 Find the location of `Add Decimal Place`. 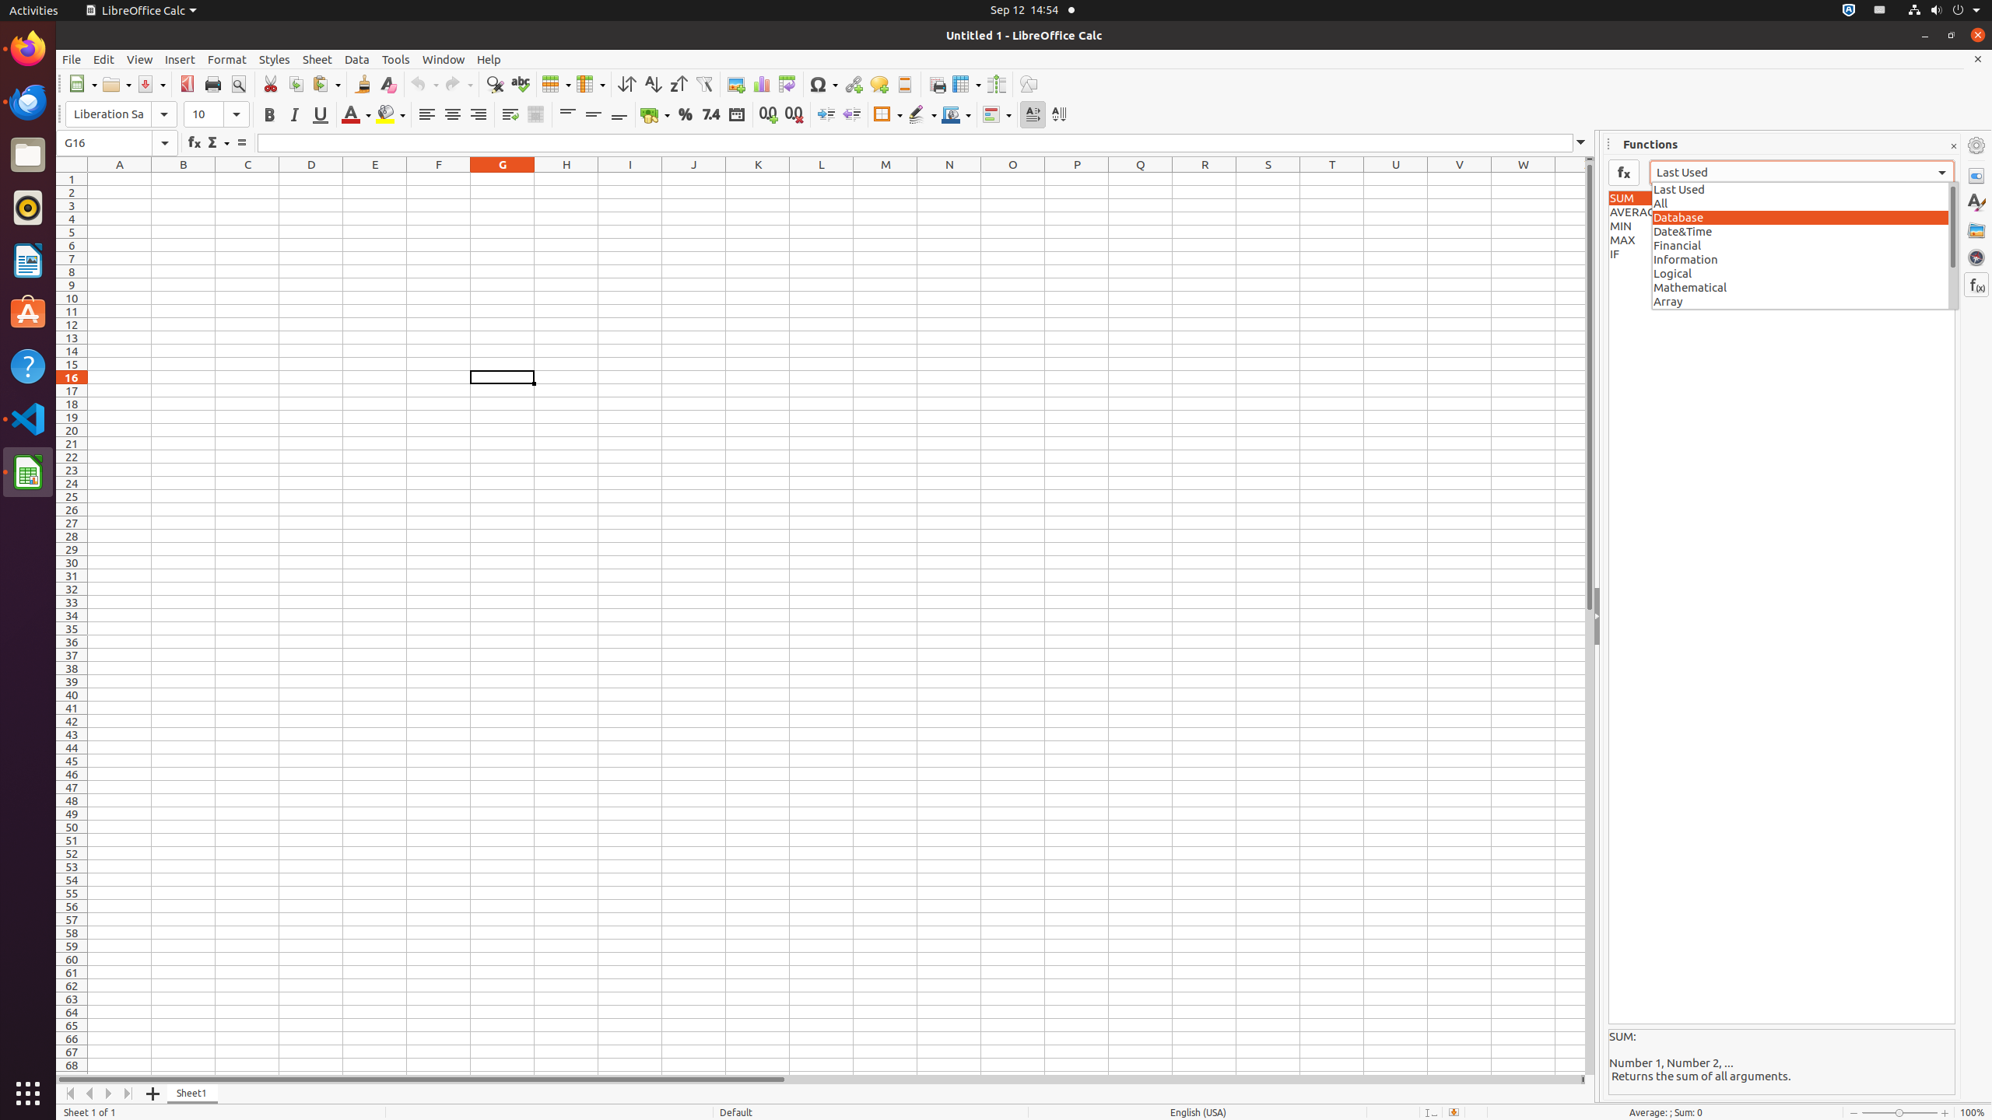

Add Decimal Place is located at coordinates (769, 115).